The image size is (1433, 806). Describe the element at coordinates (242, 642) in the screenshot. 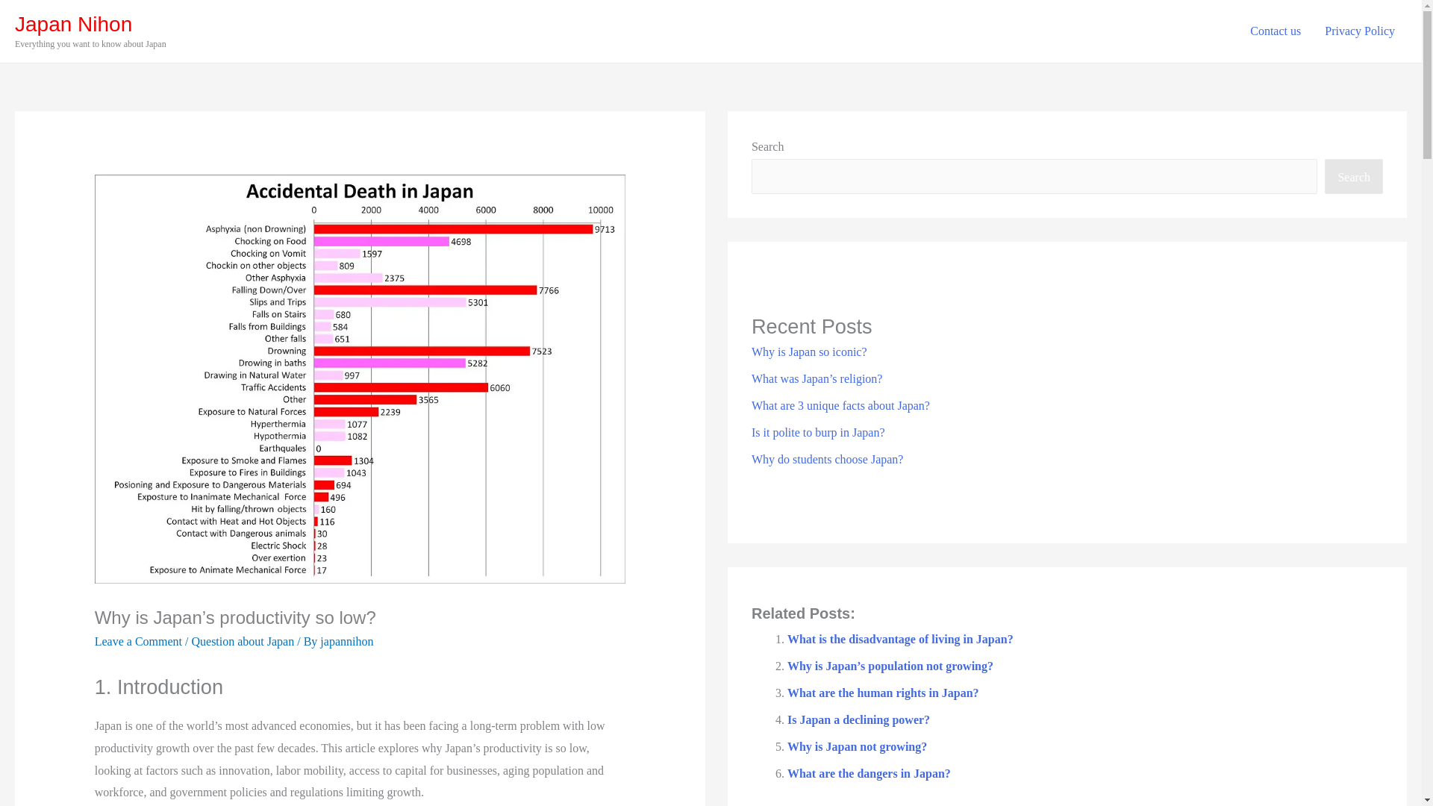

I see `Question about Japan` at that location.